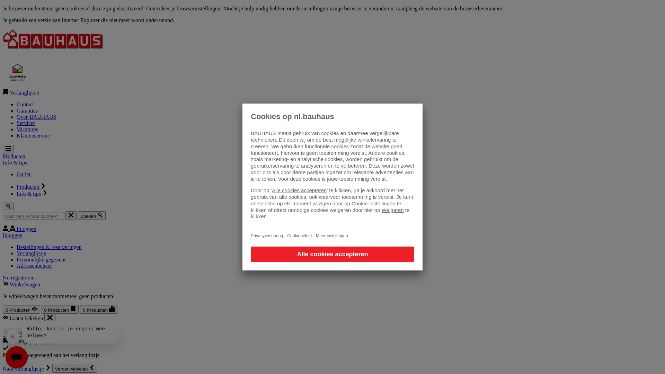 The width and height of the screenshot is (665, 374). I want to click on Close message, so click(12, 337).